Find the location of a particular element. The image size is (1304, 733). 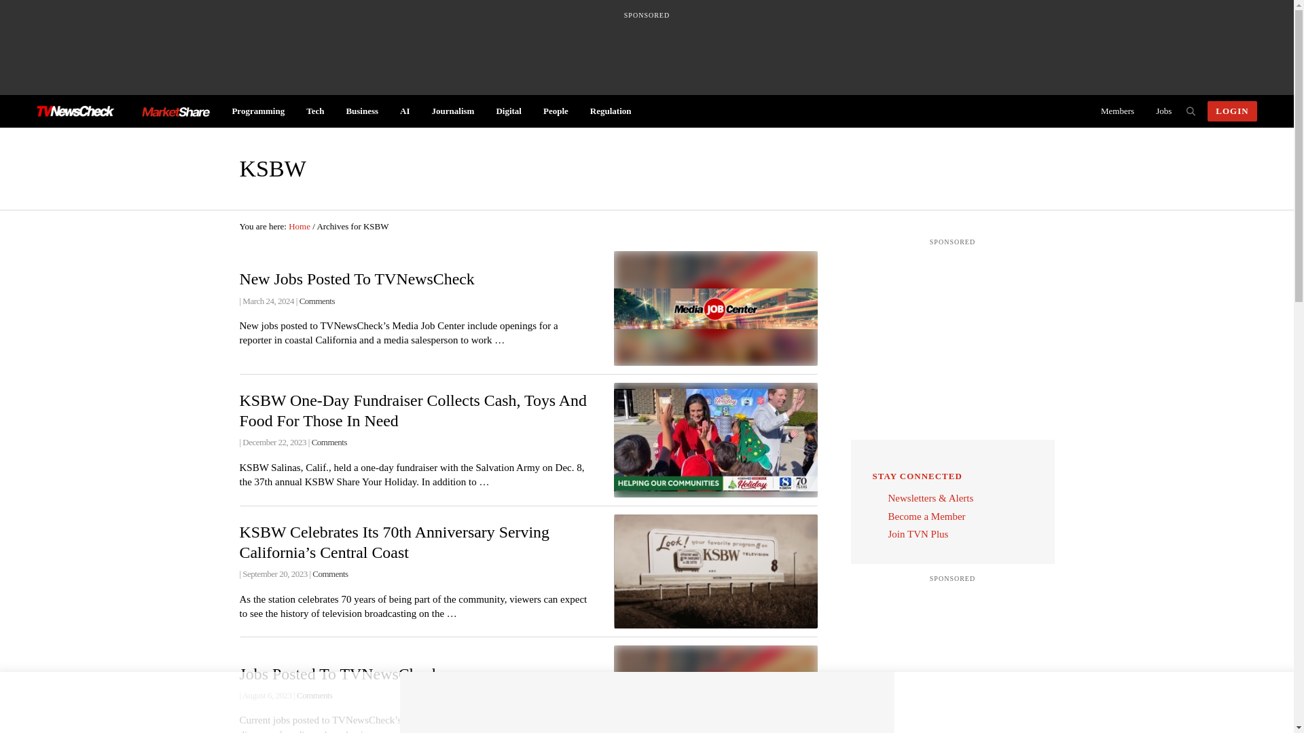

AI is located at coordinates (404, 111).